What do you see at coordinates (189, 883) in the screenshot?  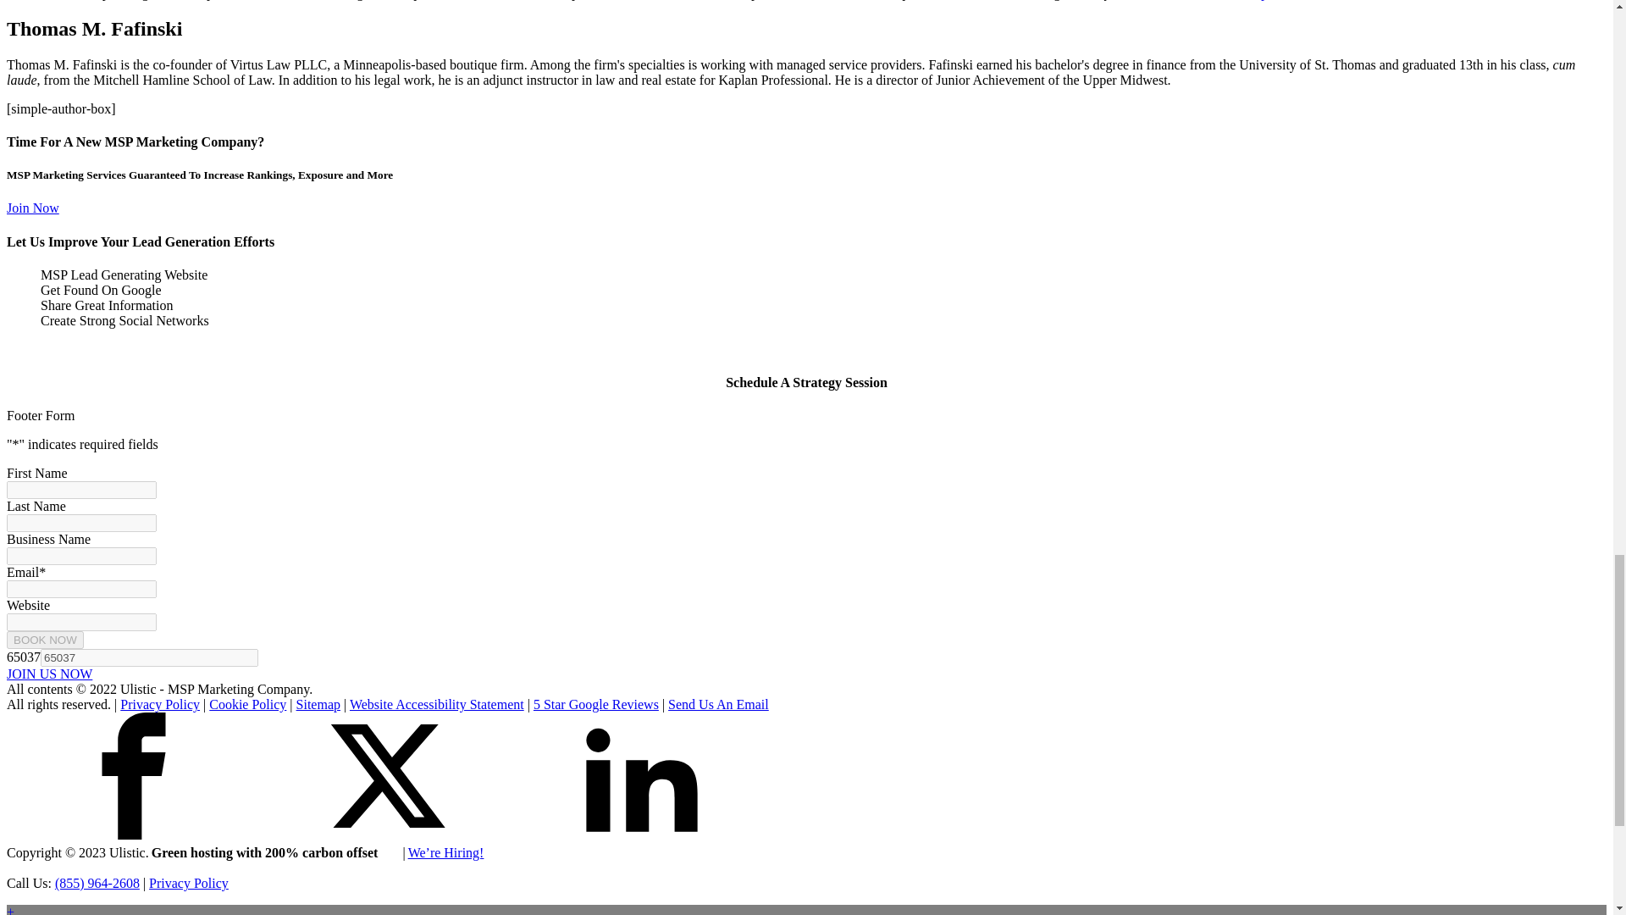 I see `Privacy Policy` at bounding box center [189, 883].